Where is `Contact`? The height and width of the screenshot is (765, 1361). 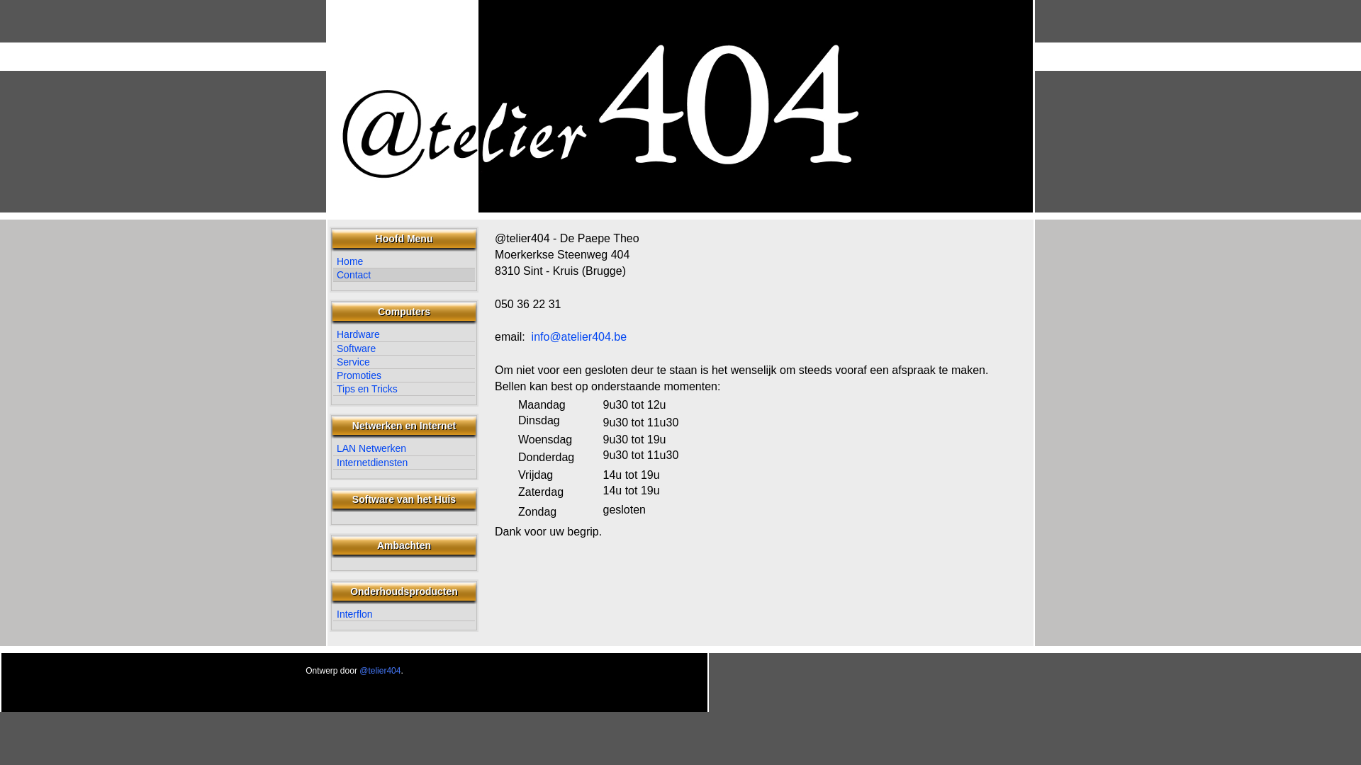
Contact is located at coordinates (404, 275).